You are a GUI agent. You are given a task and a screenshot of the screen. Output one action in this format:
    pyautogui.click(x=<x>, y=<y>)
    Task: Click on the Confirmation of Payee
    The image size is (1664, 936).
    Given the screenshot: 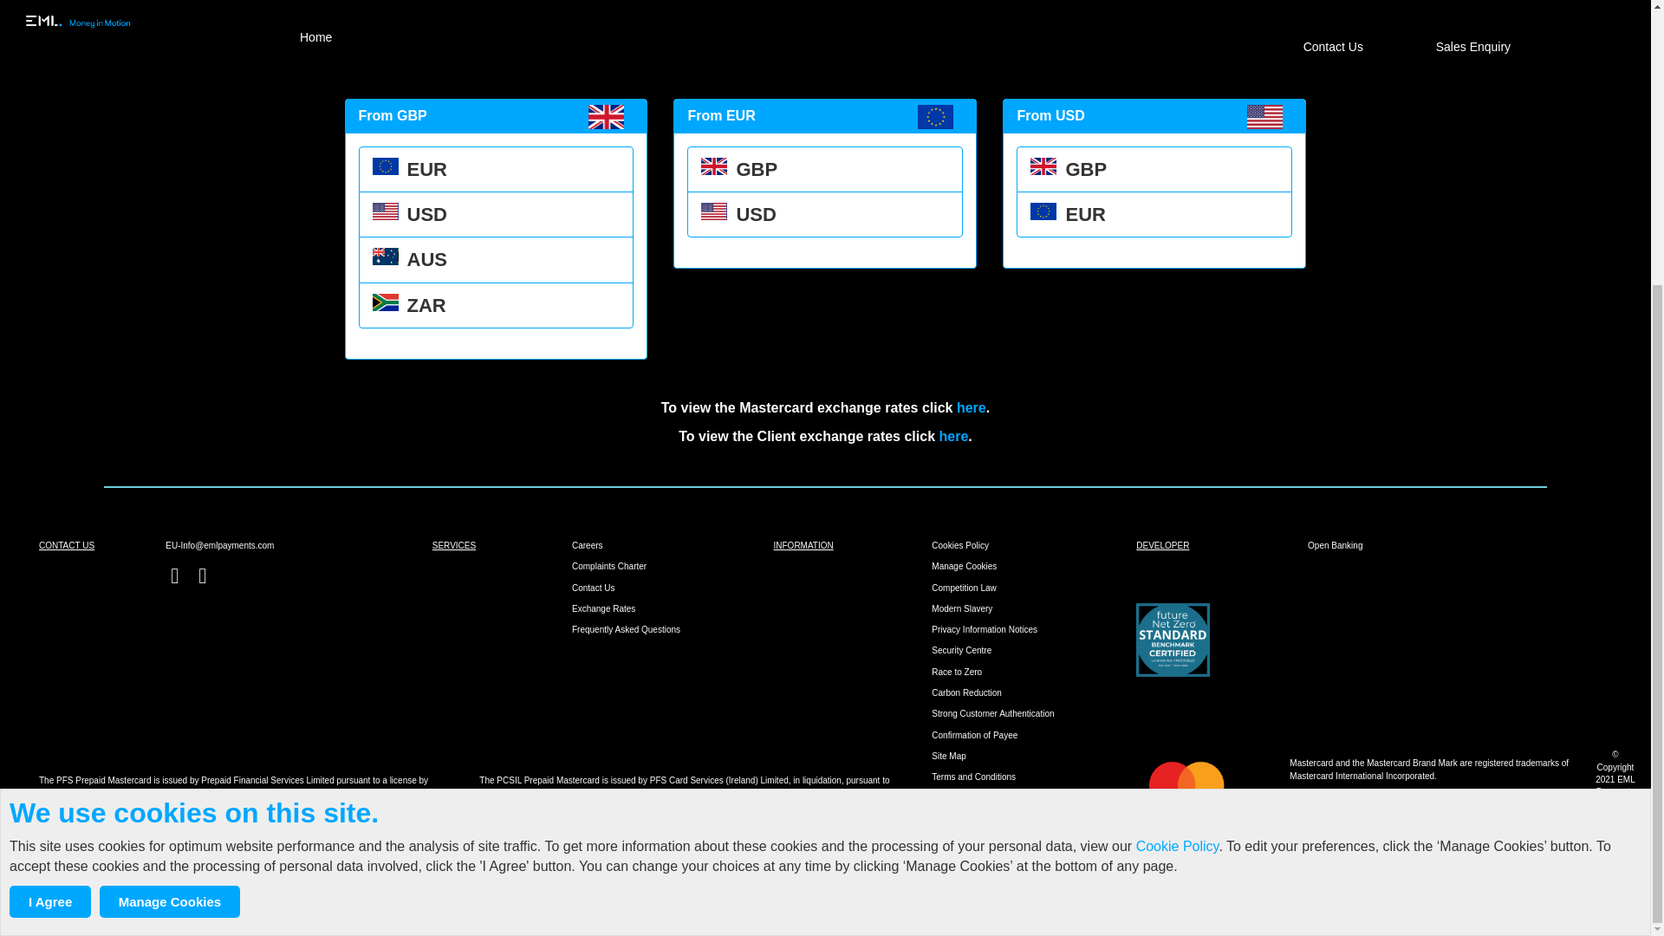 What is the action you would take?
    pyautogui.click(x=974, y=735)
    